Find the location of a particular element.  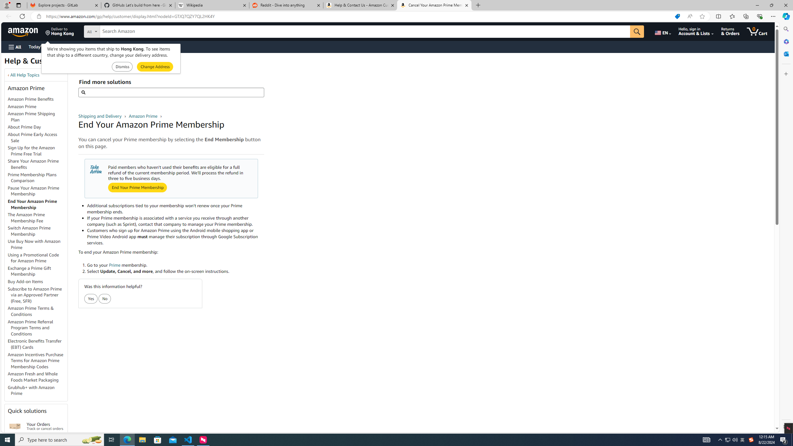

Electronic Benefits Transfer (EBT) Cards is located at coordinates (35, 344).